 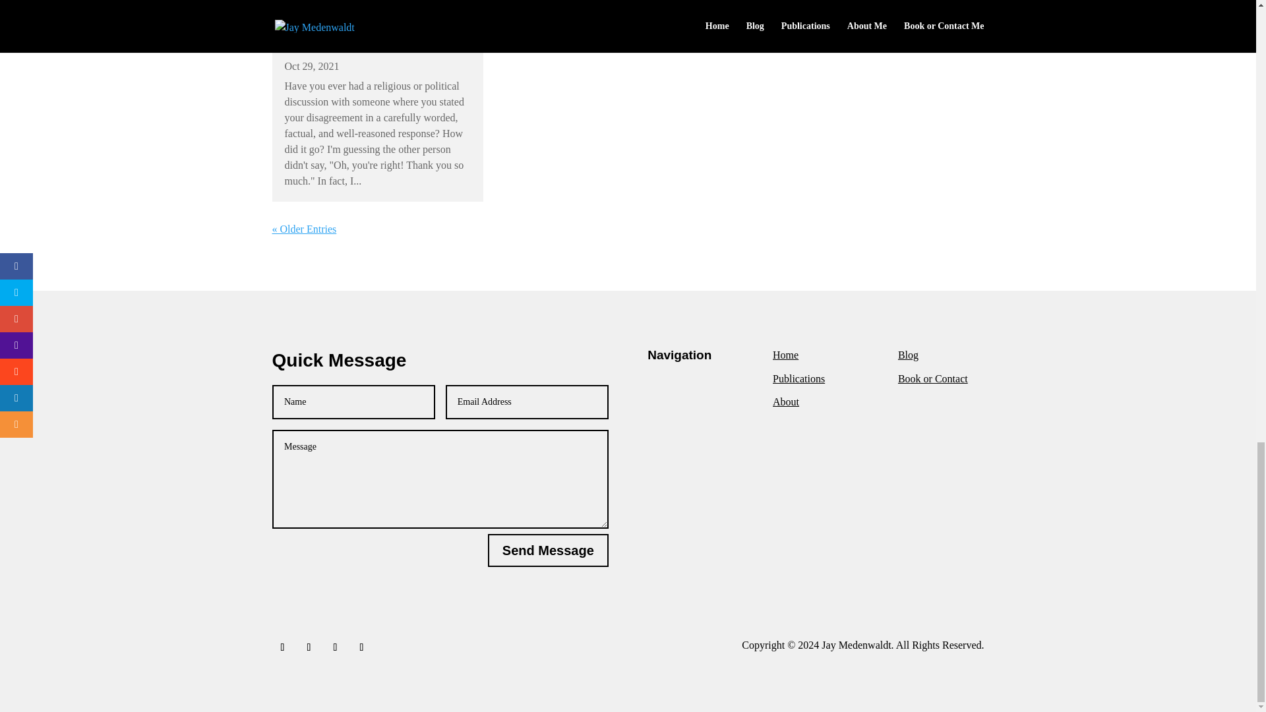 What do you see at coordinates (308, 647) in the screenshot?
I see `Follow on X` at bounding box center [308, 647].